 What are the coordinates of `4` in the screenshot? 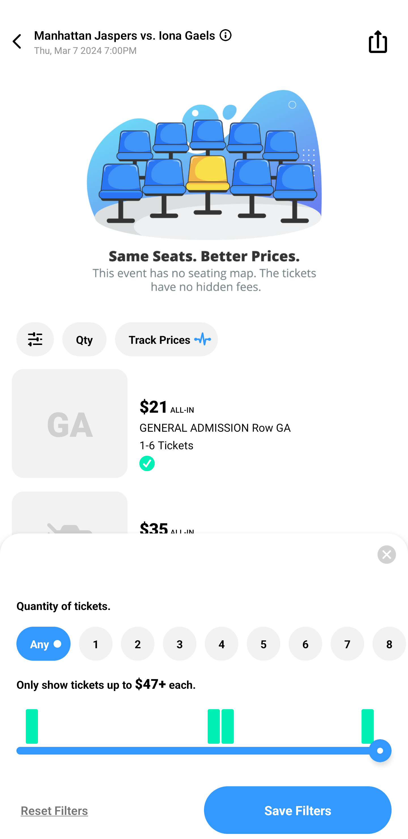 It's located at (221, 644).